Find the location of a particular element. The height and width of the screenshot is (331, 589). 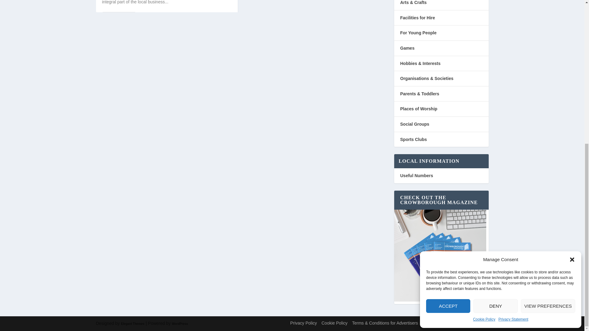

Premium WordPress Themes is located at coordinates (133, 323).